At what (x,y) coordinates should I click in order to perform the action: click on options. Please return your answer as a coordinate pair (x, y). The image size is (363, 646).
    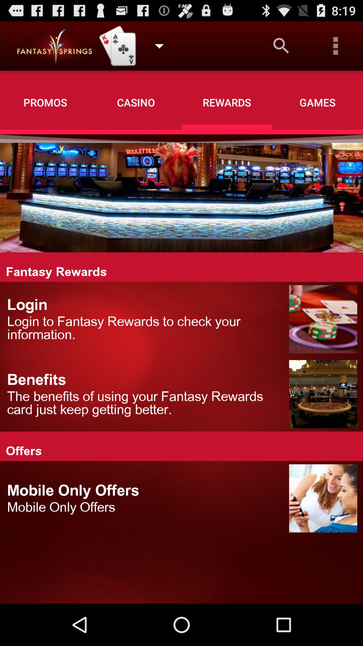
    Looking at the image, I should click on (336, 46).